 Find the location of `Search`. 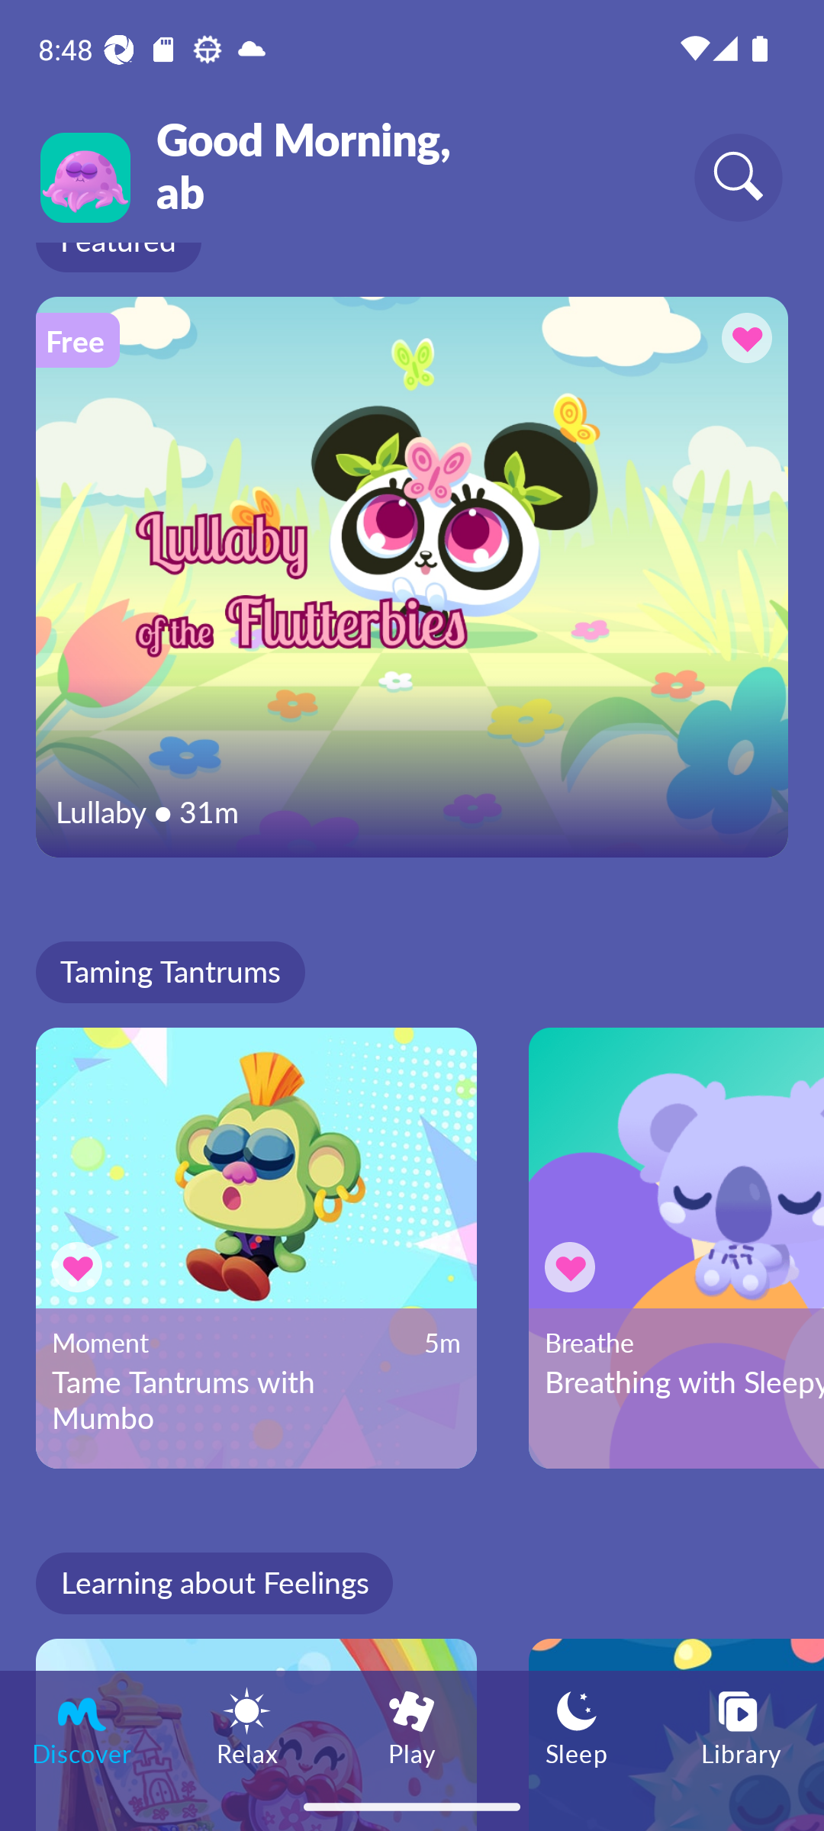

Search is located at coordinates (739, 177).